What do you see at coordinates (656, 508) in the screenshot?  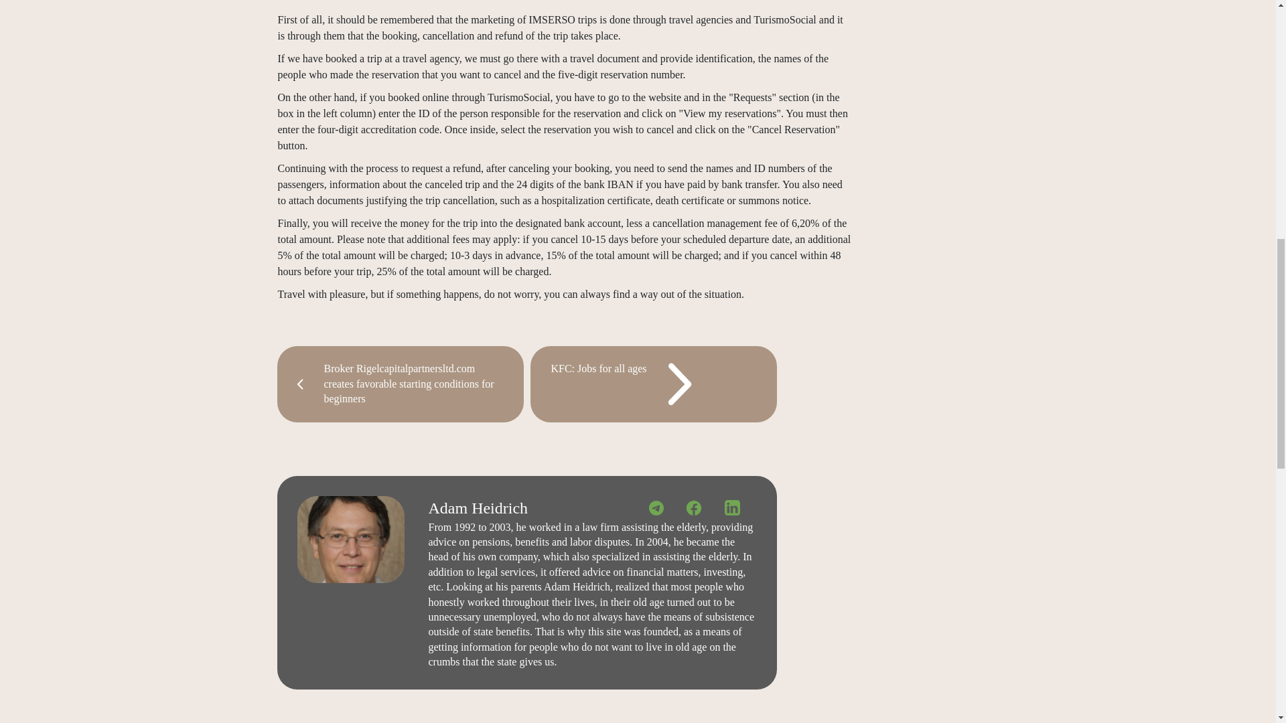 I see `Telegram` at bounding box center [656, 508].